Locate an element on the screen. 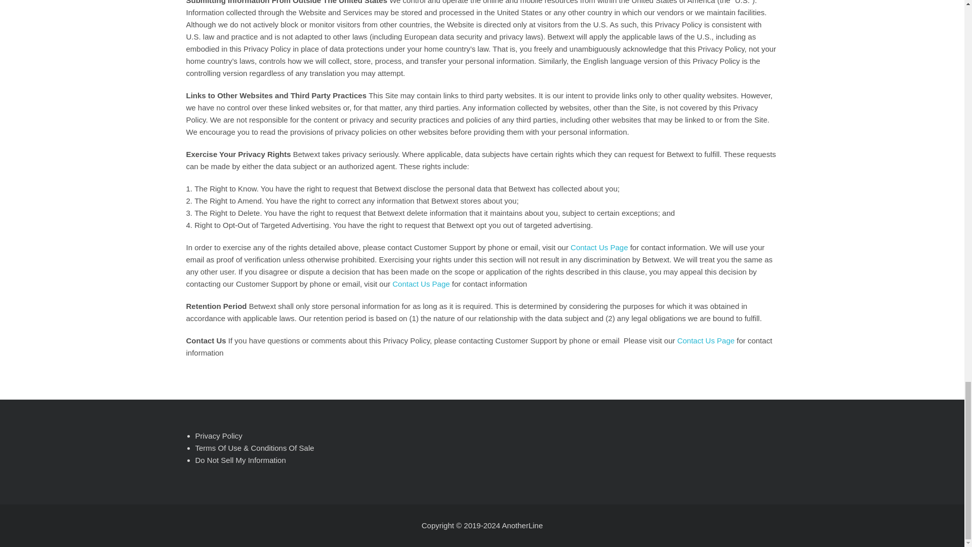 The height and width of the screenshot is (547, 972). Contact Us Page is located at coordinates (599, 247).